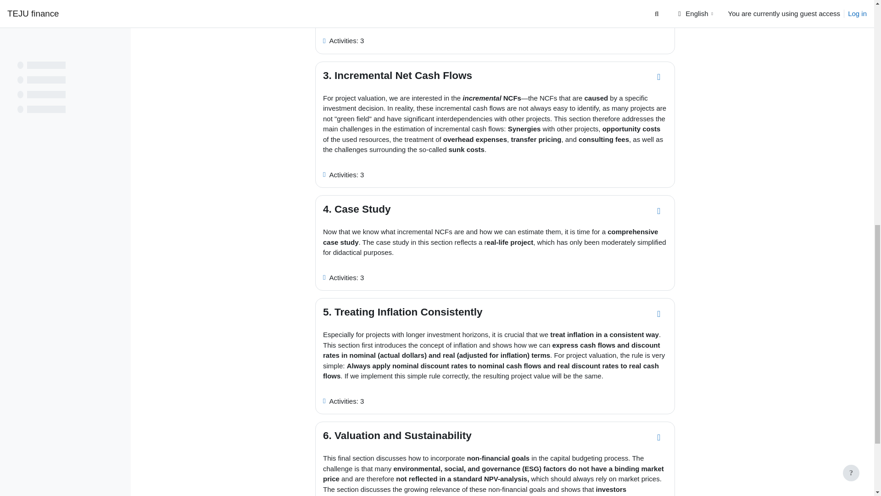 This screenshot has height=496, width=881. Describe the element at coordinates (397, 435) in the screenshot. I see `6. Valuation and Sustainability` at that location.